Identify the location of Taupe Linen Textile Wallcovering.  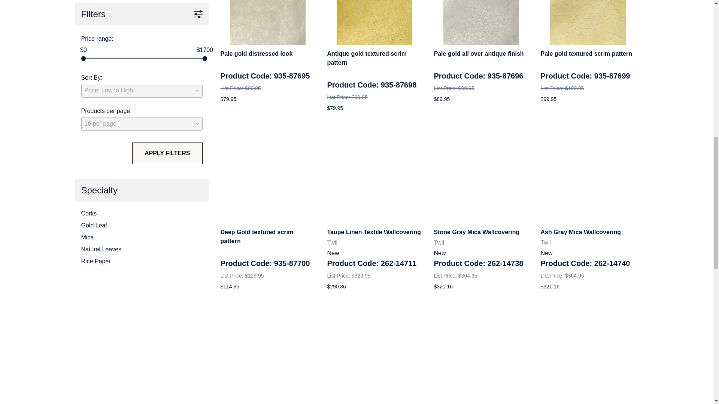
(374, 176).